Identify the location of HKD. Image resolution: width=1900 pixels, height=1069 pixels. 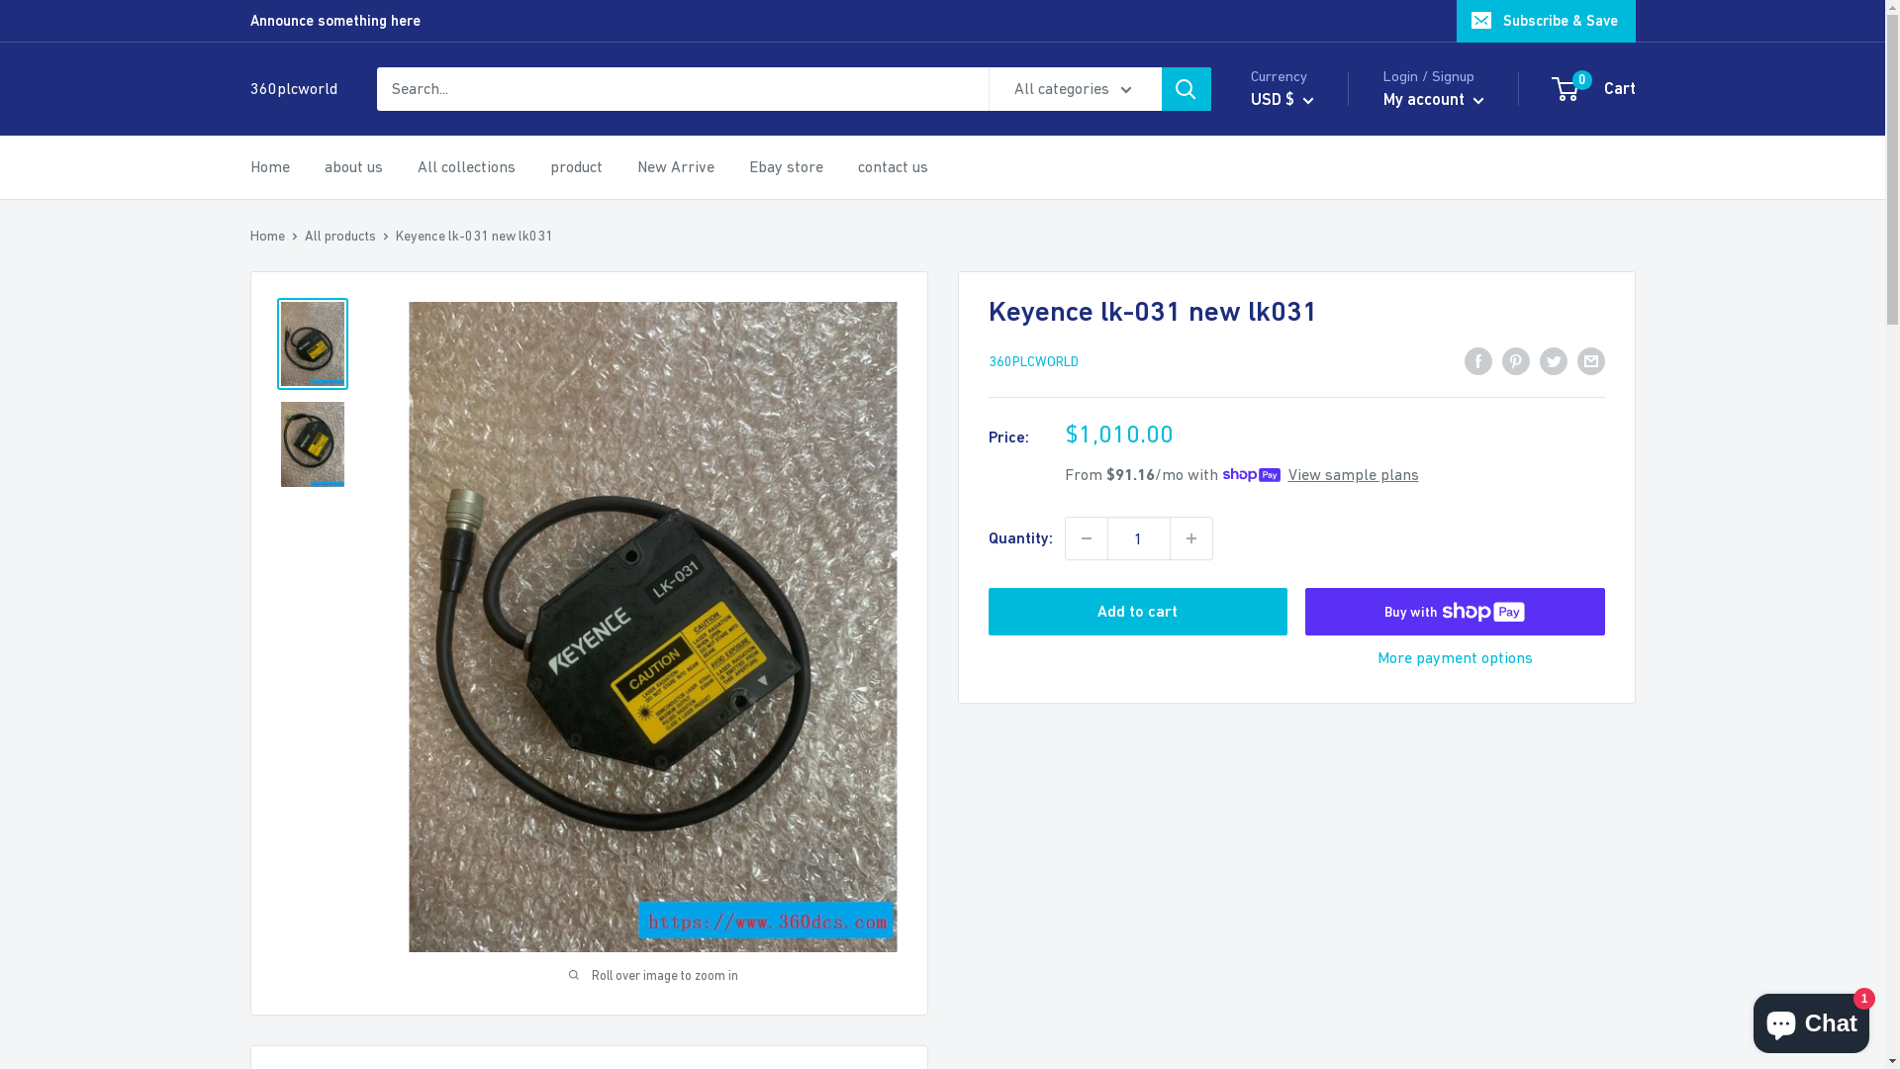
(301, 465).